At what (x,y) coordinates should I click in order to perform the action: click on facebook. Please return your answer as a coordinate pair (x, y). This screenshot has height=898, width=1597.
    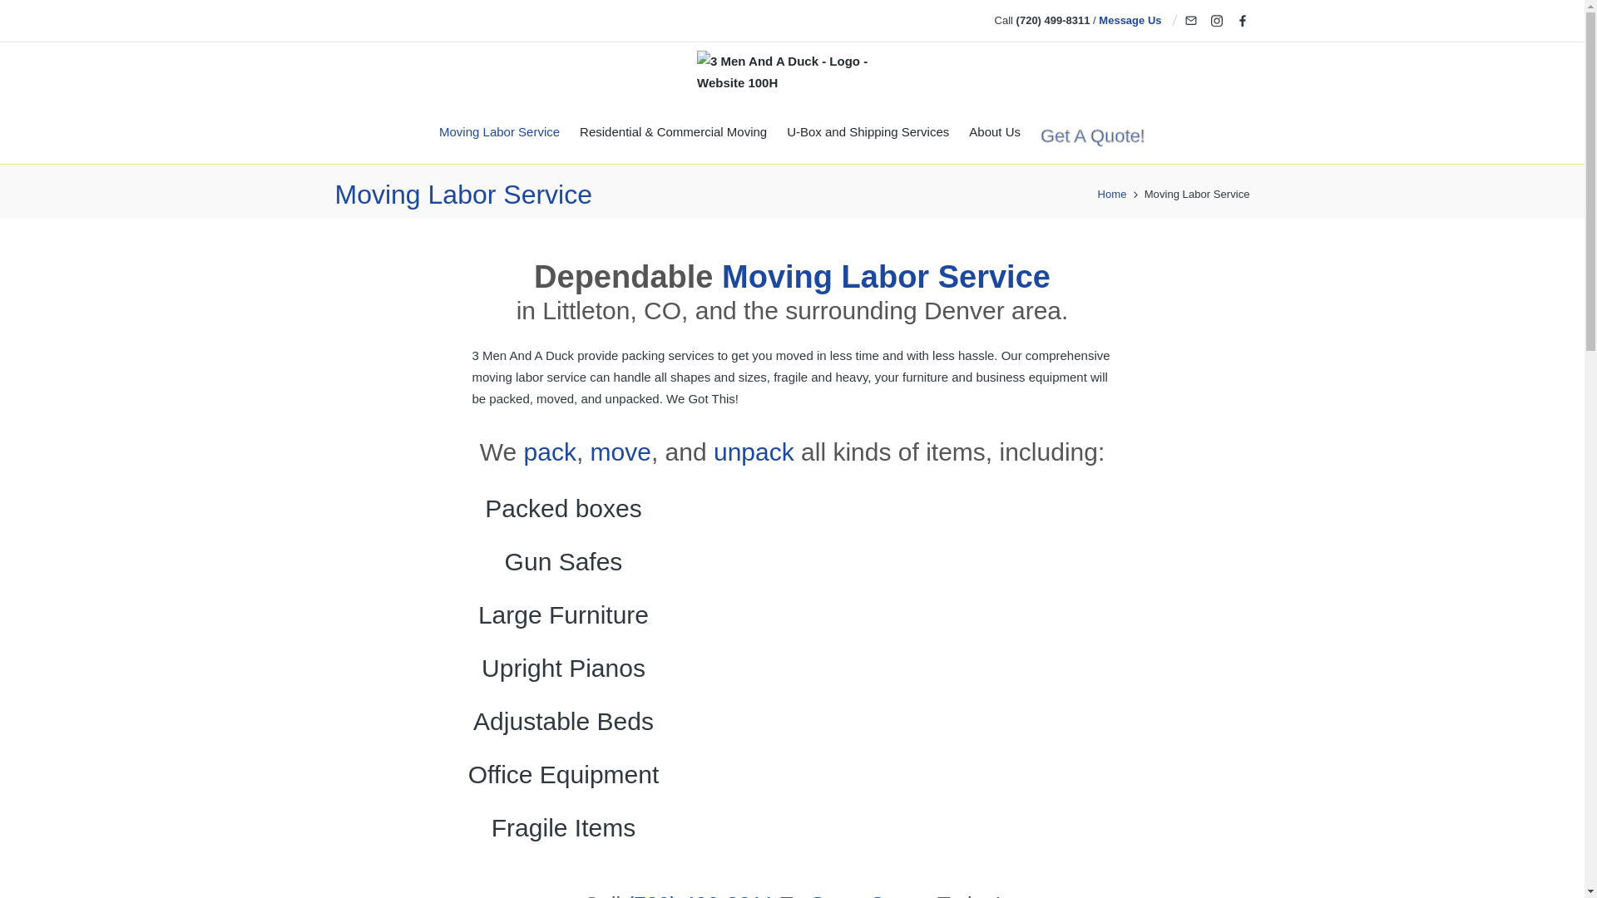
    Looking at the image, I should click on (1242, 21).